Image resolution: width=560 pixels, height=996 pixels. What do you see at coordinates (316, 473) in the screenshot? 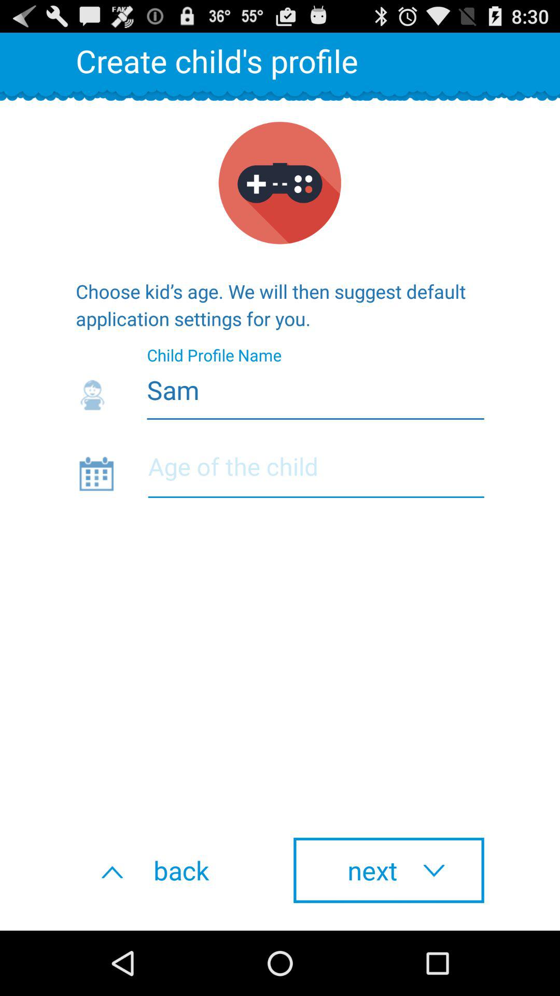
I see `choose the item below the sam icon` at bounding box center [316, 473].